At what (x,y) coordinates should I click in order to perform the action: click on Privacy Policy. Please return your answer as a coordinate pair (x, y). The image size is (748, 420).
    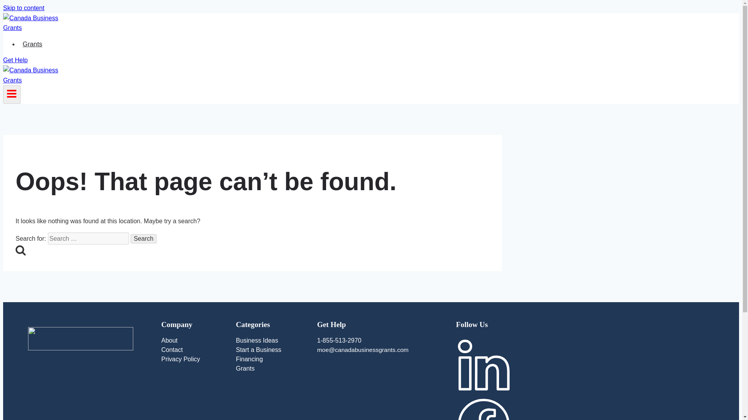
    Looking at the image, I should click on (192, 360).